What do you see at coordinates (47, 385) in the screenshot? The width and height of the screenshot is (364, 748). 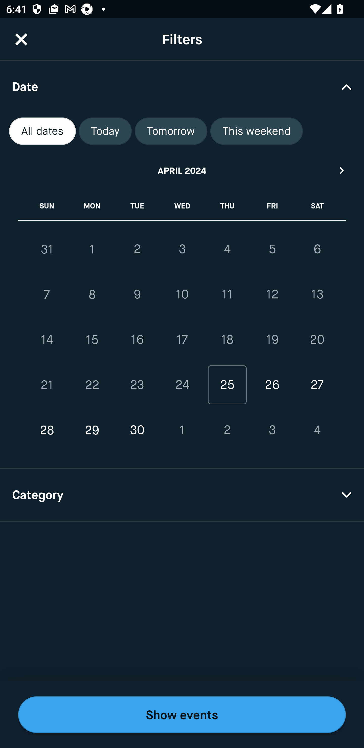 I see `21` at bounding box center [47, 385].